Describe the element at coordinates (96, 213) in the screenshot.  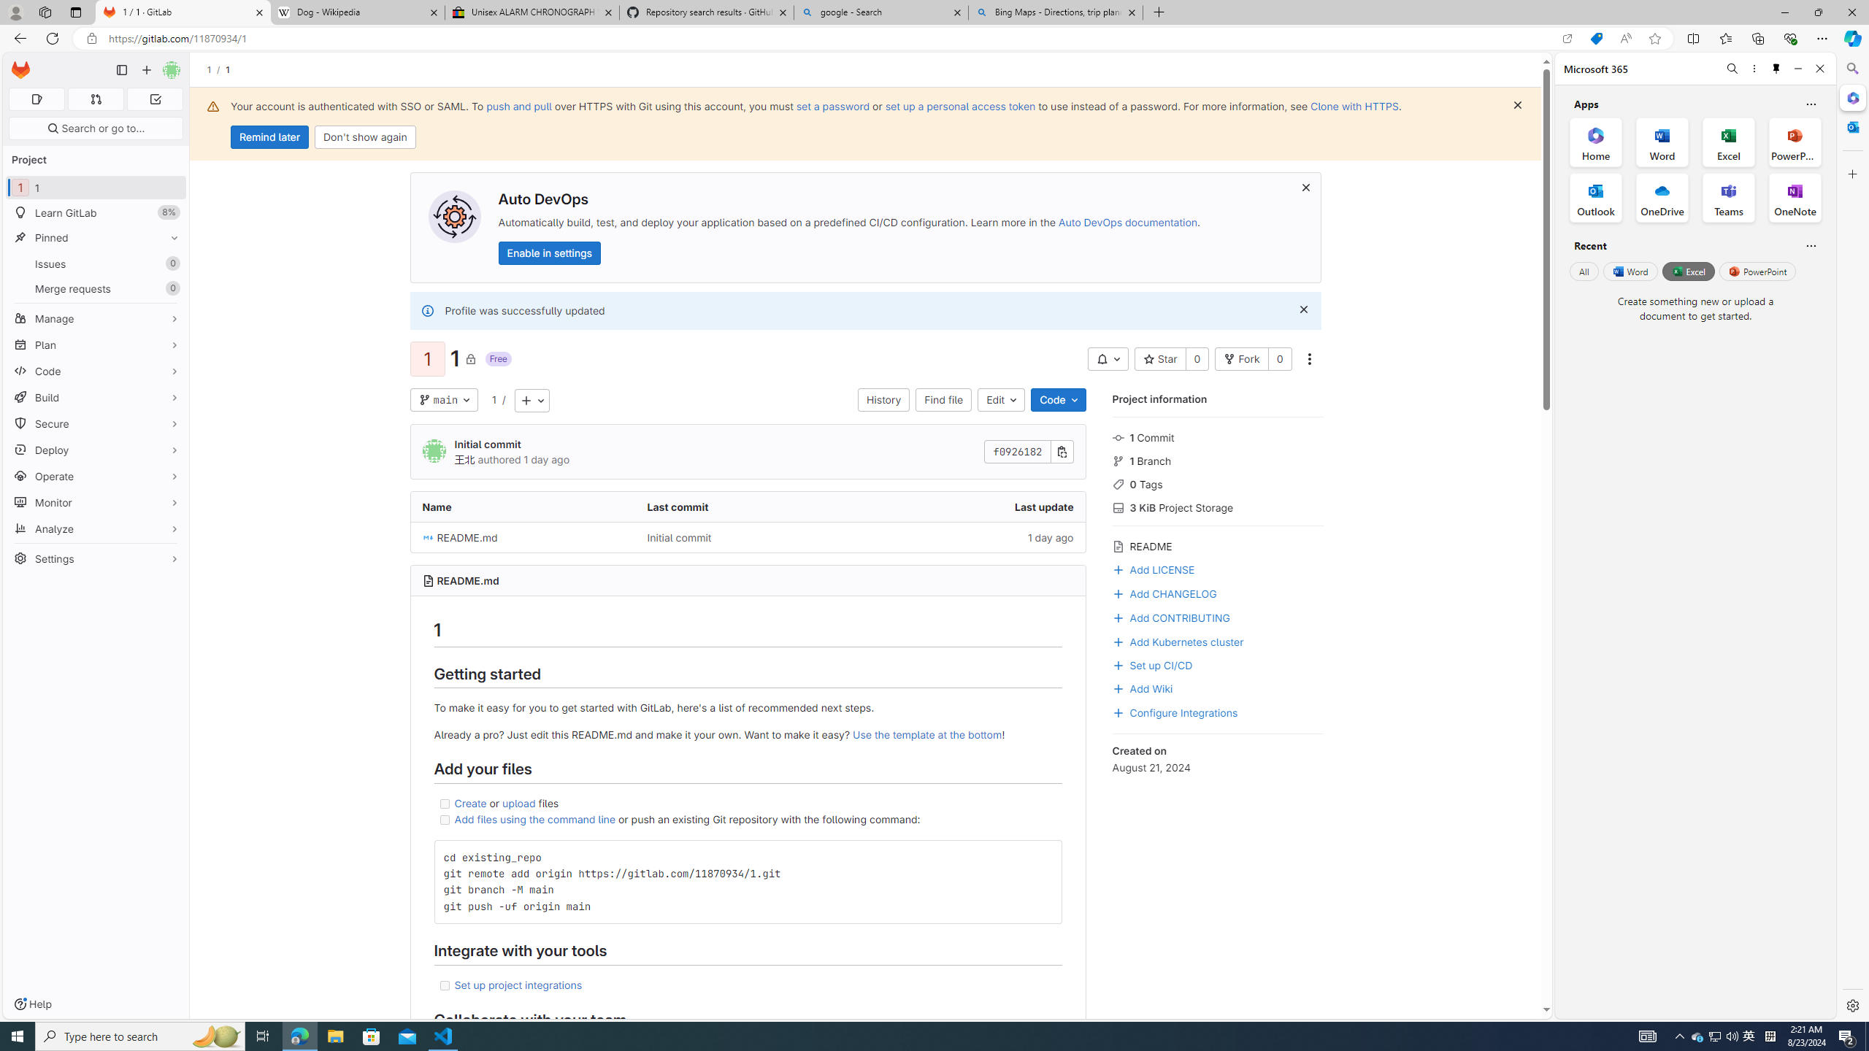
I see `Learn GitLab 8%` at that location.